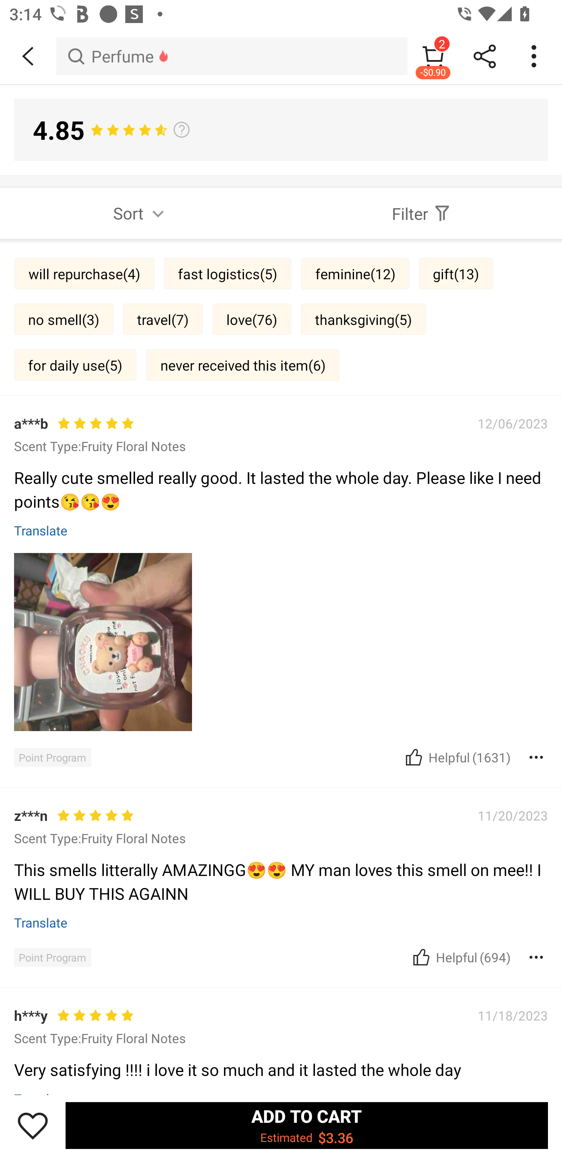 This screenshot has height=1156, width=562. I want to click on Filter, so click(421, 213).